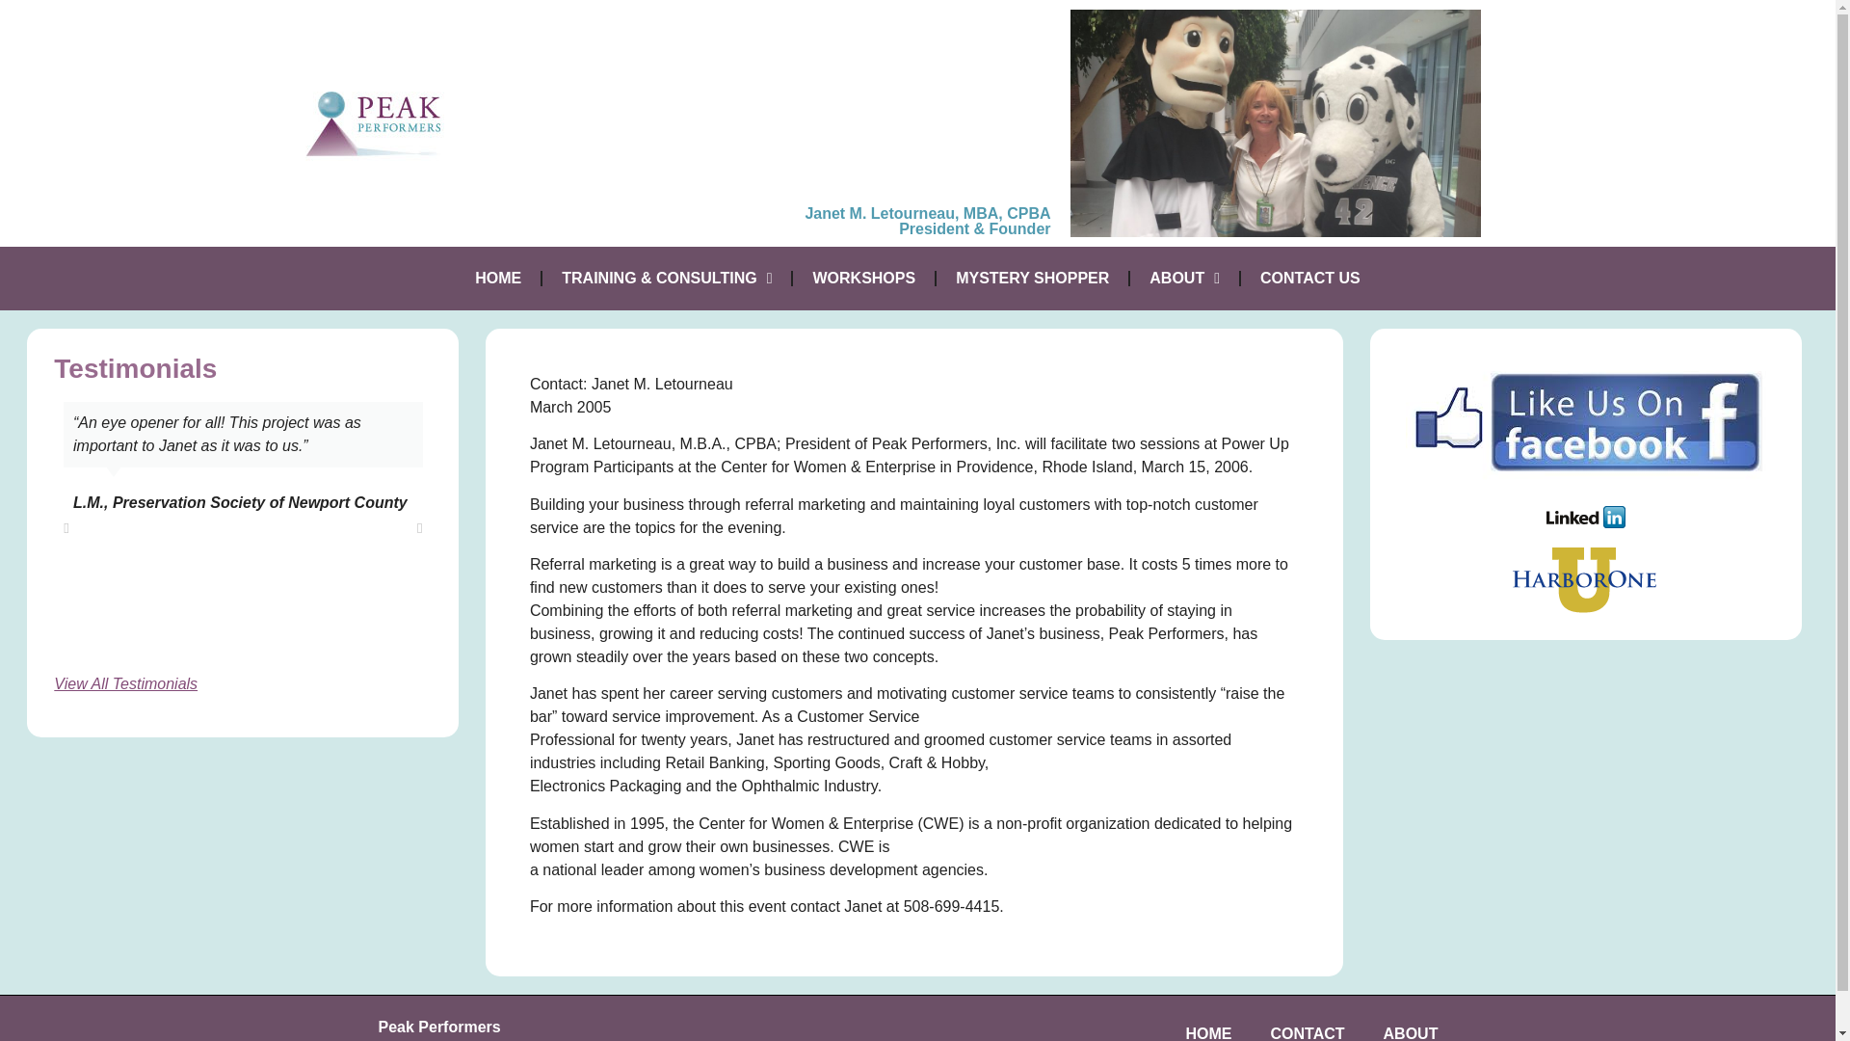 The height and width of the screenshot is (1041, 1850). I want to click on HOME, so click(497, 278).